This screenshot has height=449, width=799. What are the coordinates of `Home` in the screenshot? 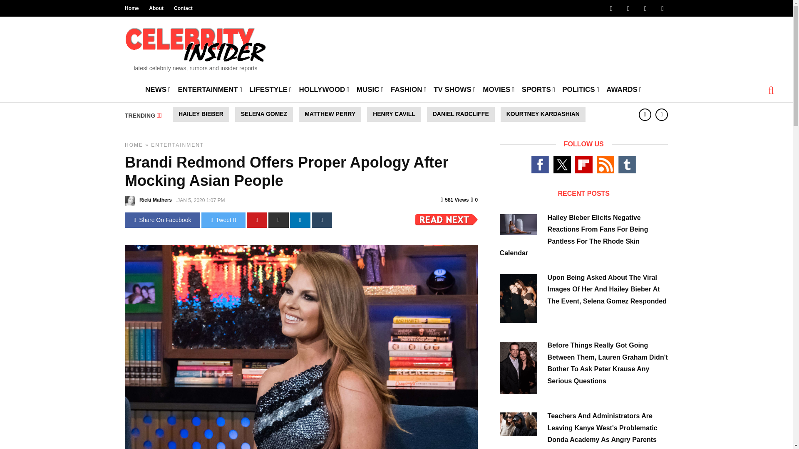 It's located at (132, 8).